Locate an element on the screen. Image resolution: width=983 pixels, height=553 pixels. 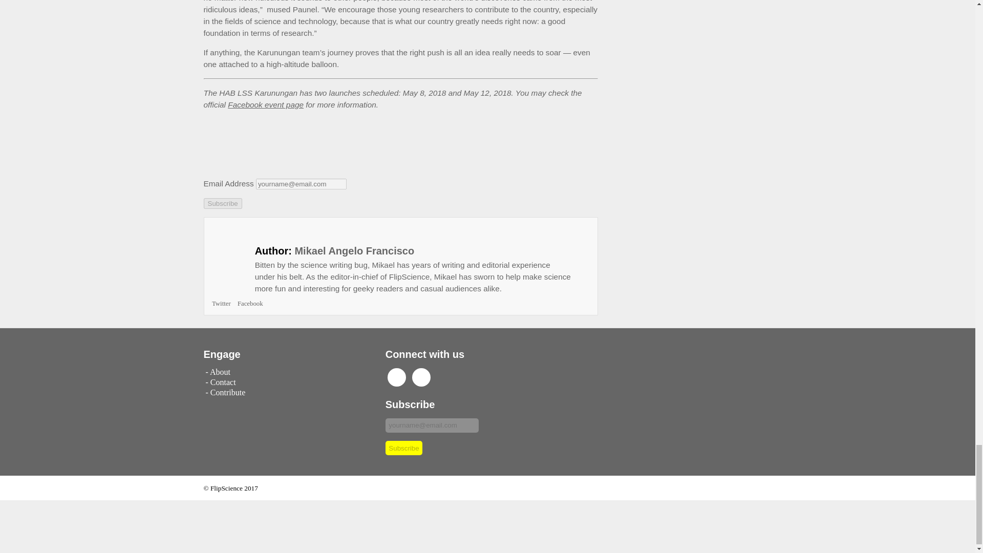
Subscribe is located at coordinates (222, 203).